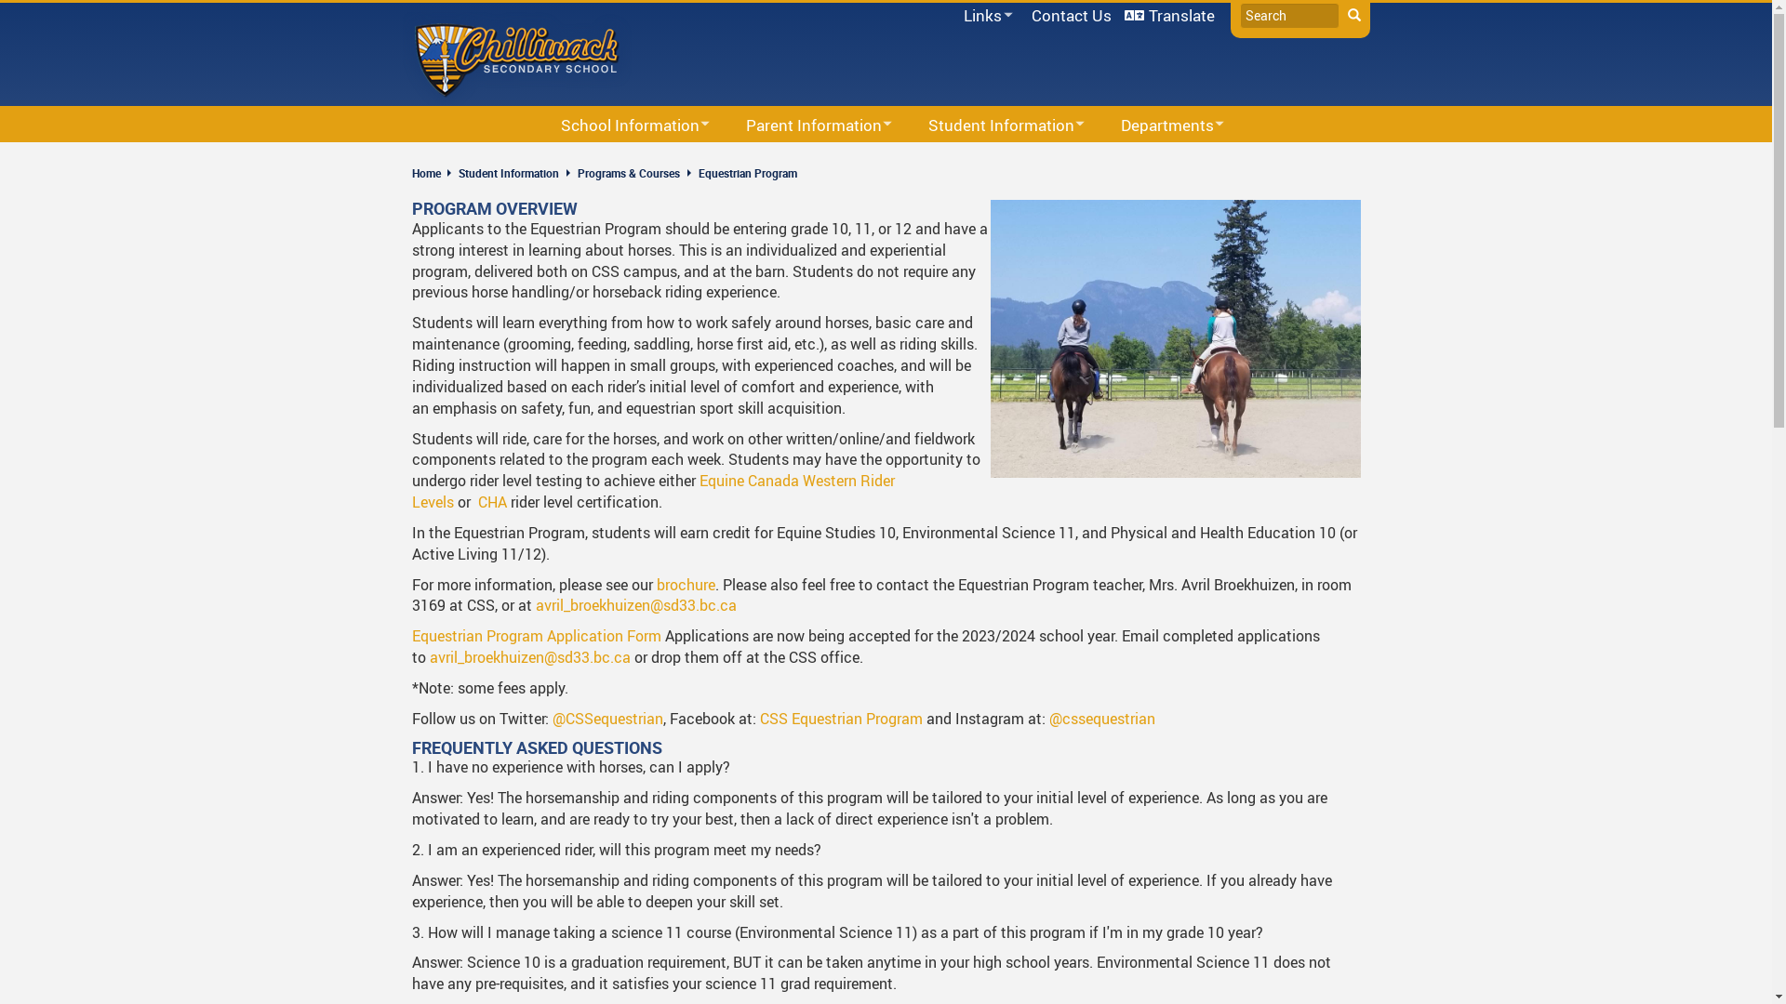 This screenshot has width=1786, height=1004. Describe the element at coordinates (963, 40) in the screenshot. I see `Office 365` at that location.